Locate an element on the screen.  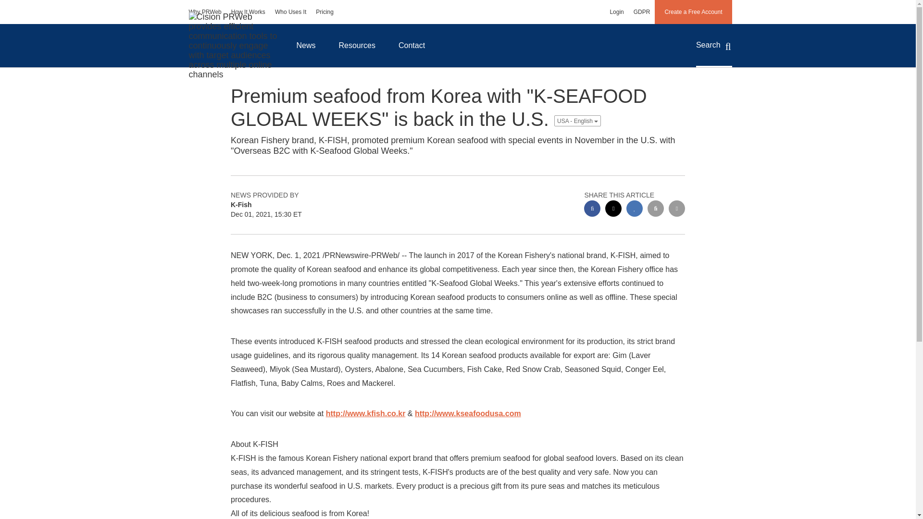
Why PRWeb is located at coordinates (205, 12).